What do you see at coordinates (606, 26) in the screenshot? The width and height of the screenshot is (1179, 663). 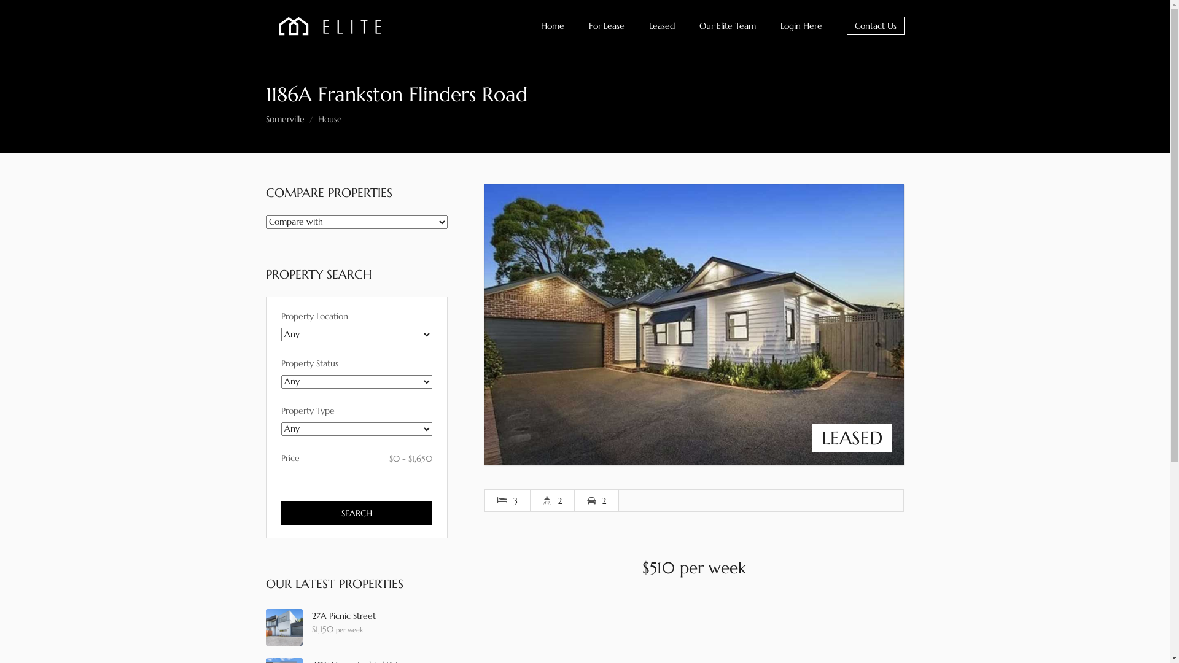 I see `For Lease` at bounding box center [606, 26].